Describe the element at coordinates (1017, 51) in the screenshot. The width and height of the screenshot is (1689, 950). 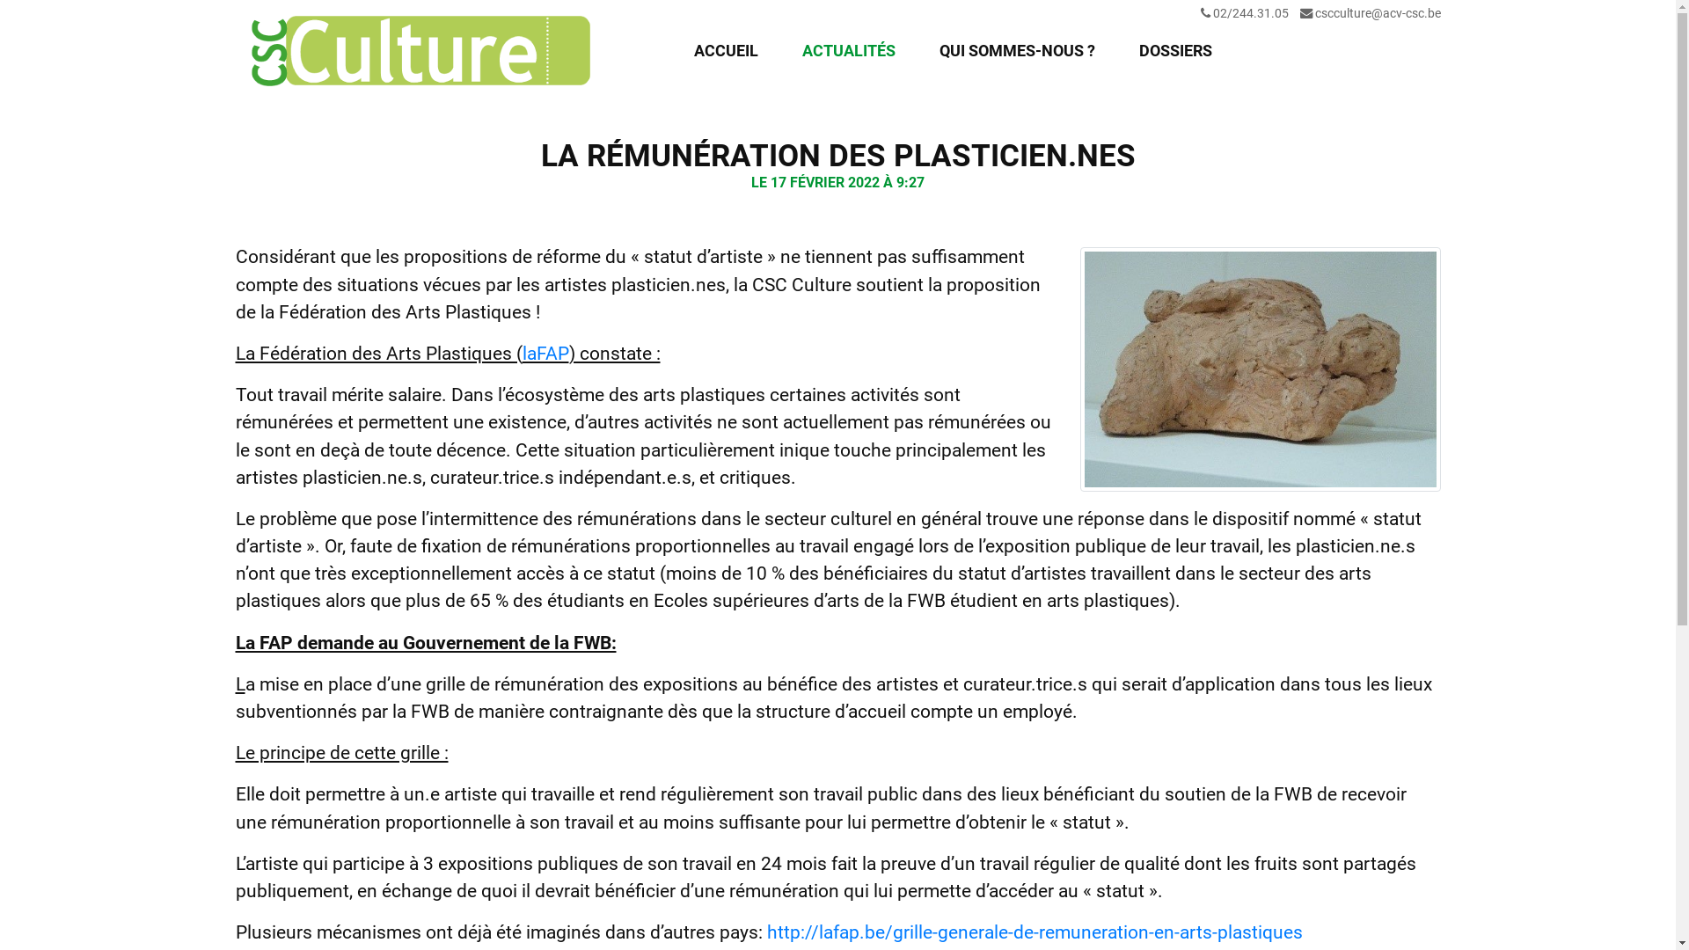
I see `QUI SOMMES-NOUS ?` at that location.